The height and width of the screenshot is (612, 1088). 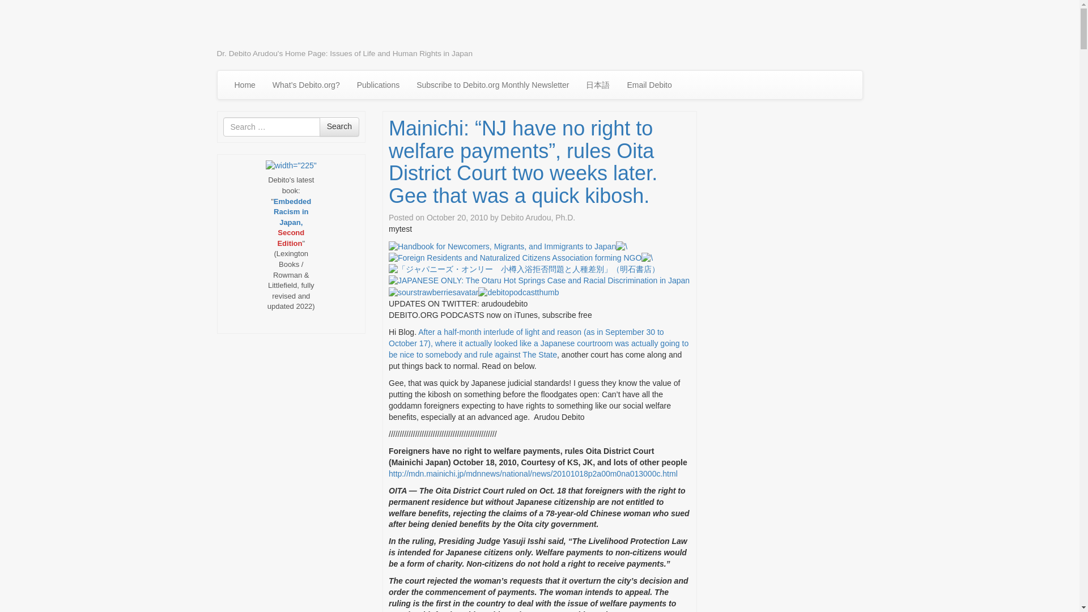 I want to click on HANDBOOKsemifinalcover.jpg, so click(x=502, y=247).